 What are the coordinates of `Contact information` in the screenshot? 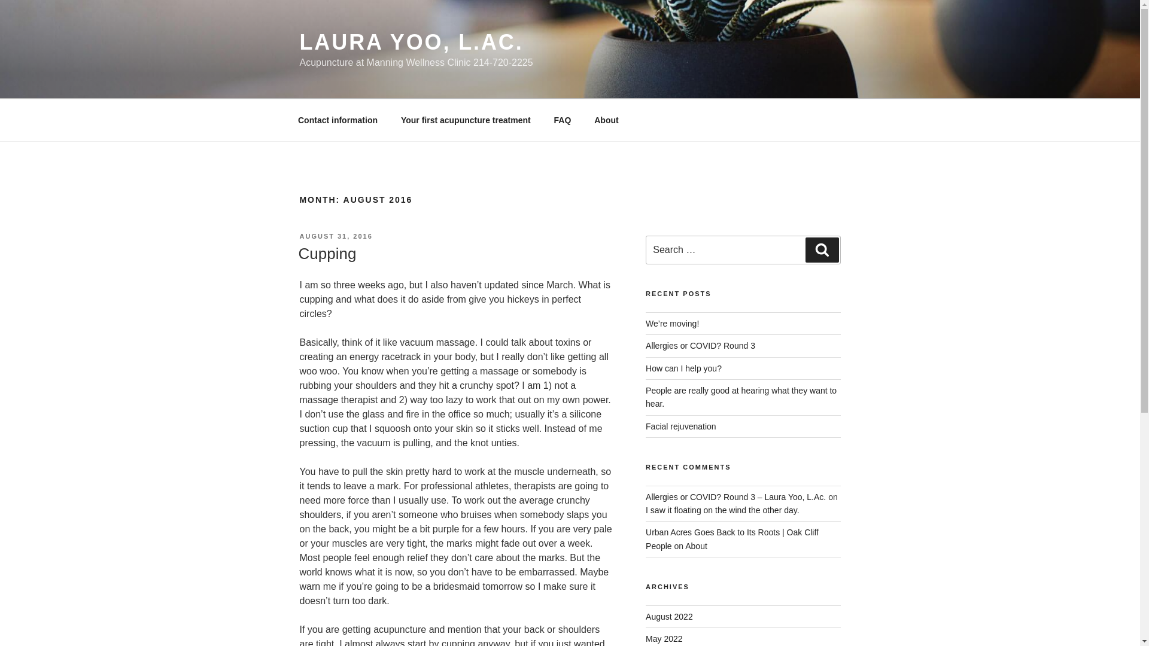 It's located at (338, 120).